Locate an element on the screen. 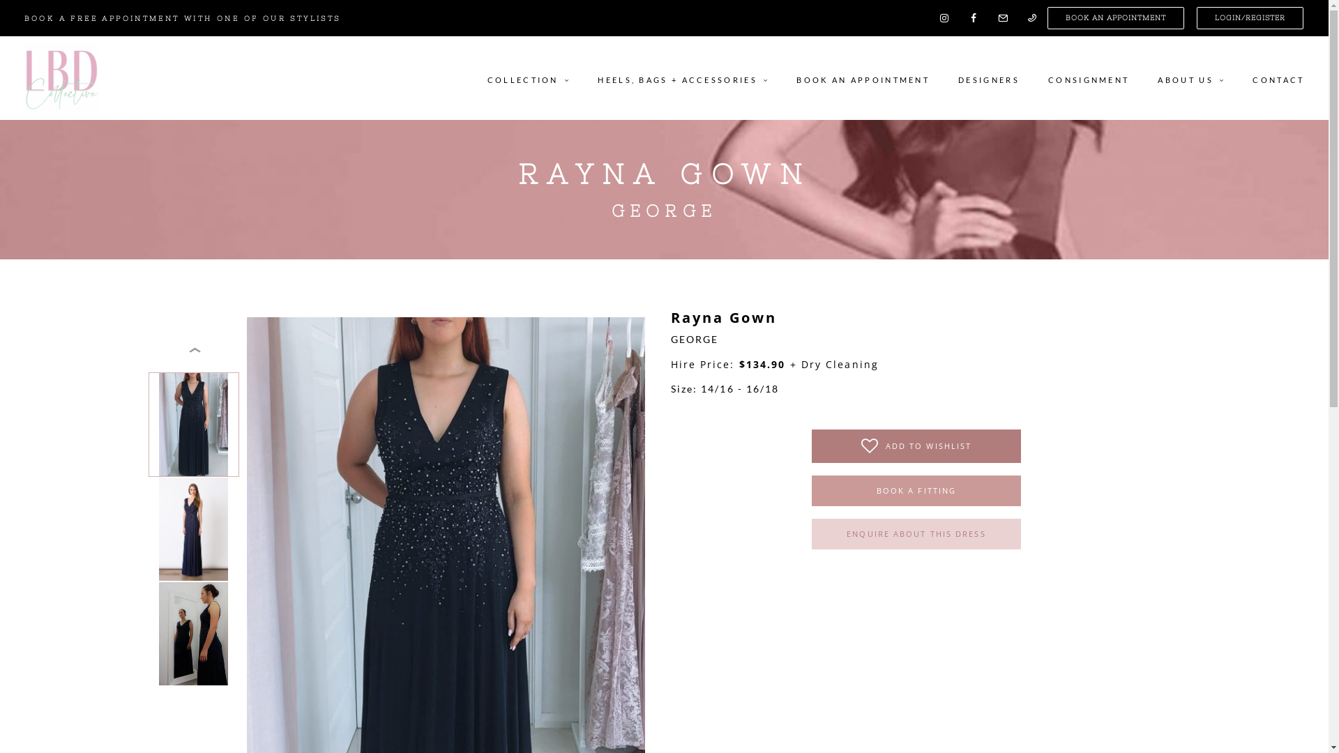  GEORGE_Rayna_size16_2 is located at coordinates (193, 634).